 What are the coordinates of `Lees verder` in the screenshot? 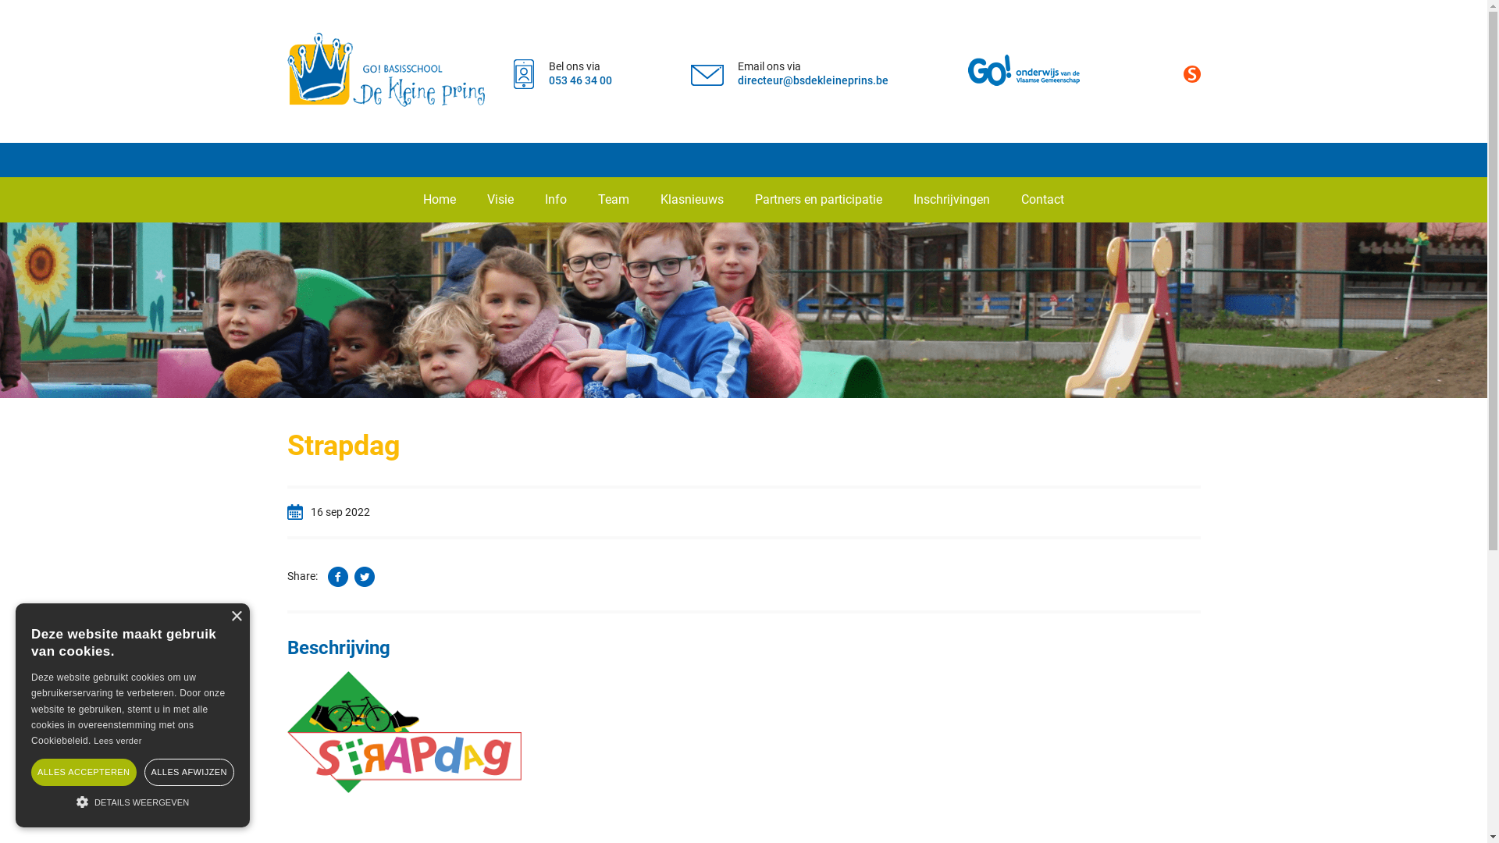 It's located at (117, 741).